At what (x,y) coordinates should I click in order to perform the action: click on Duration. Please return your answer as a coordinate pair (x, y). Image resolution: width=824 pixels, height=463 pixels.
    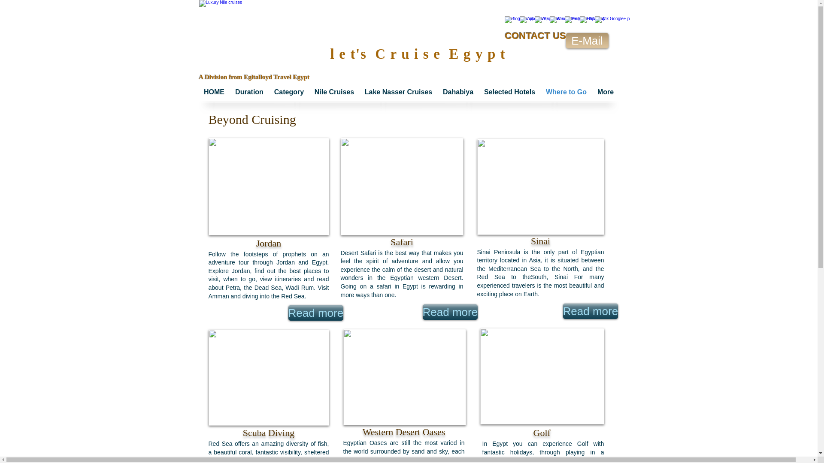
    Looking at the image, I should click on (249, 92).